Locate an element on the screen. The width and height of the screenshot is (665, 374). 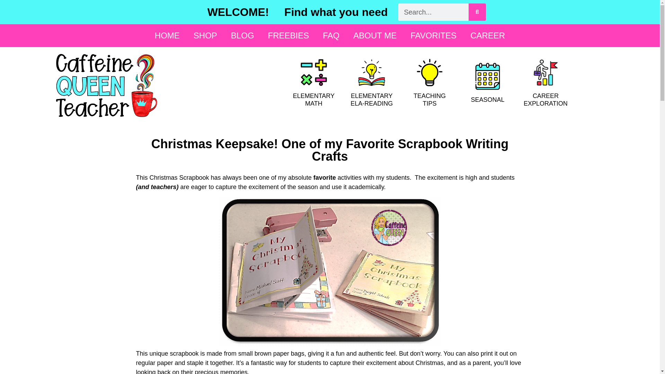
BLOG is located at coordinates (242, 35).